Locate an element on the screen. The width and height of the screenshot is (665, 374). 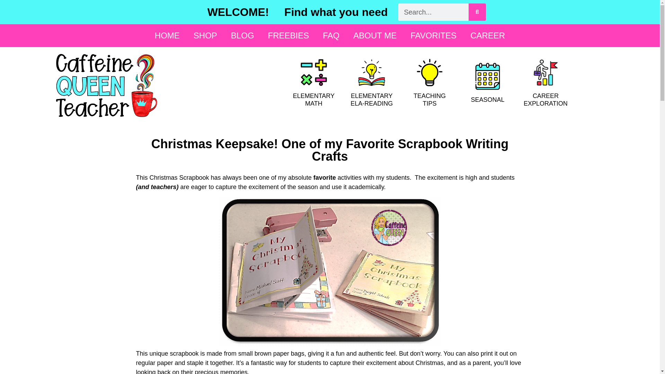
BLOG is located at coordinates (242, 35).